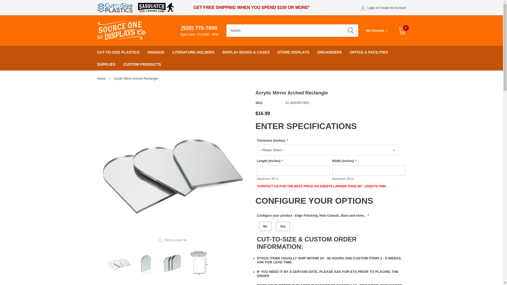  I want to click on search, so click(351, 31).